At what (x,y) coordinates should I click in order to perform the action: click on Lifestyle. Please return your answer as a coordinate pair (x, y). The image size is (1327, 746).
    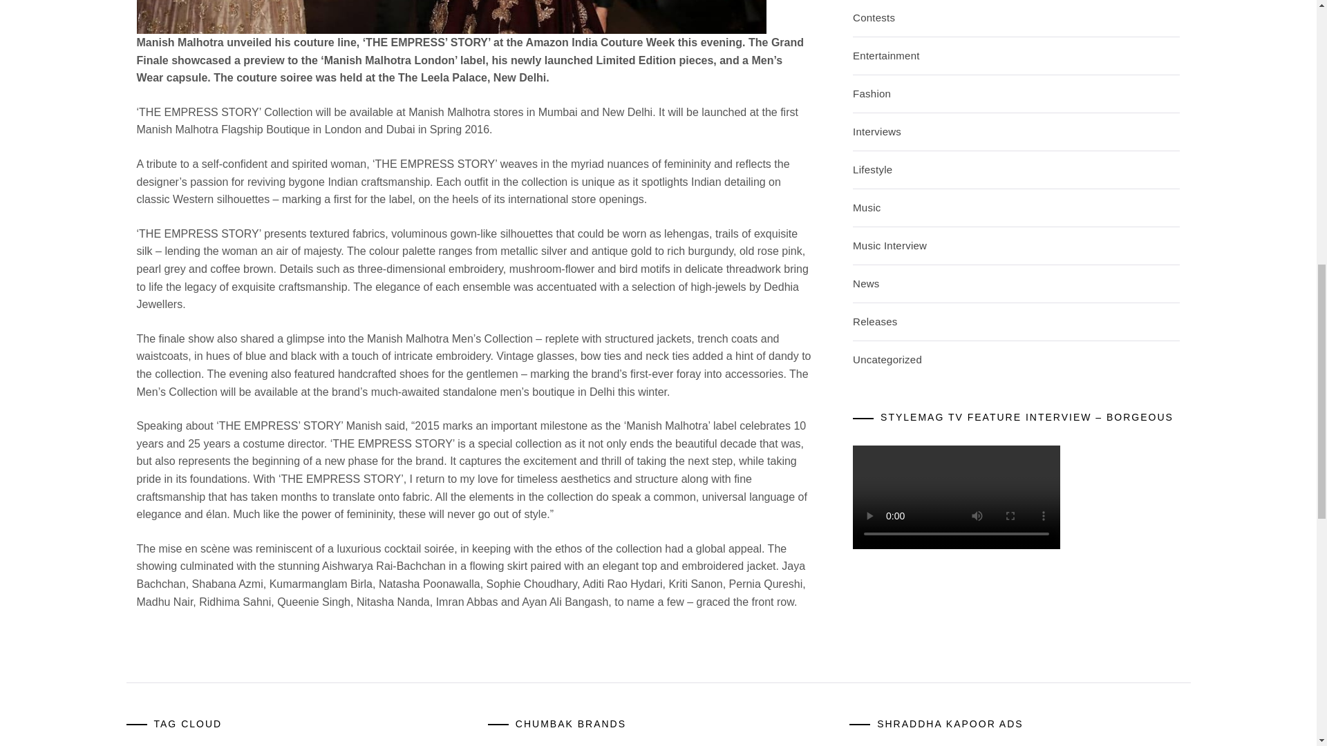
    Looking at the image, I should click on (872, 169).